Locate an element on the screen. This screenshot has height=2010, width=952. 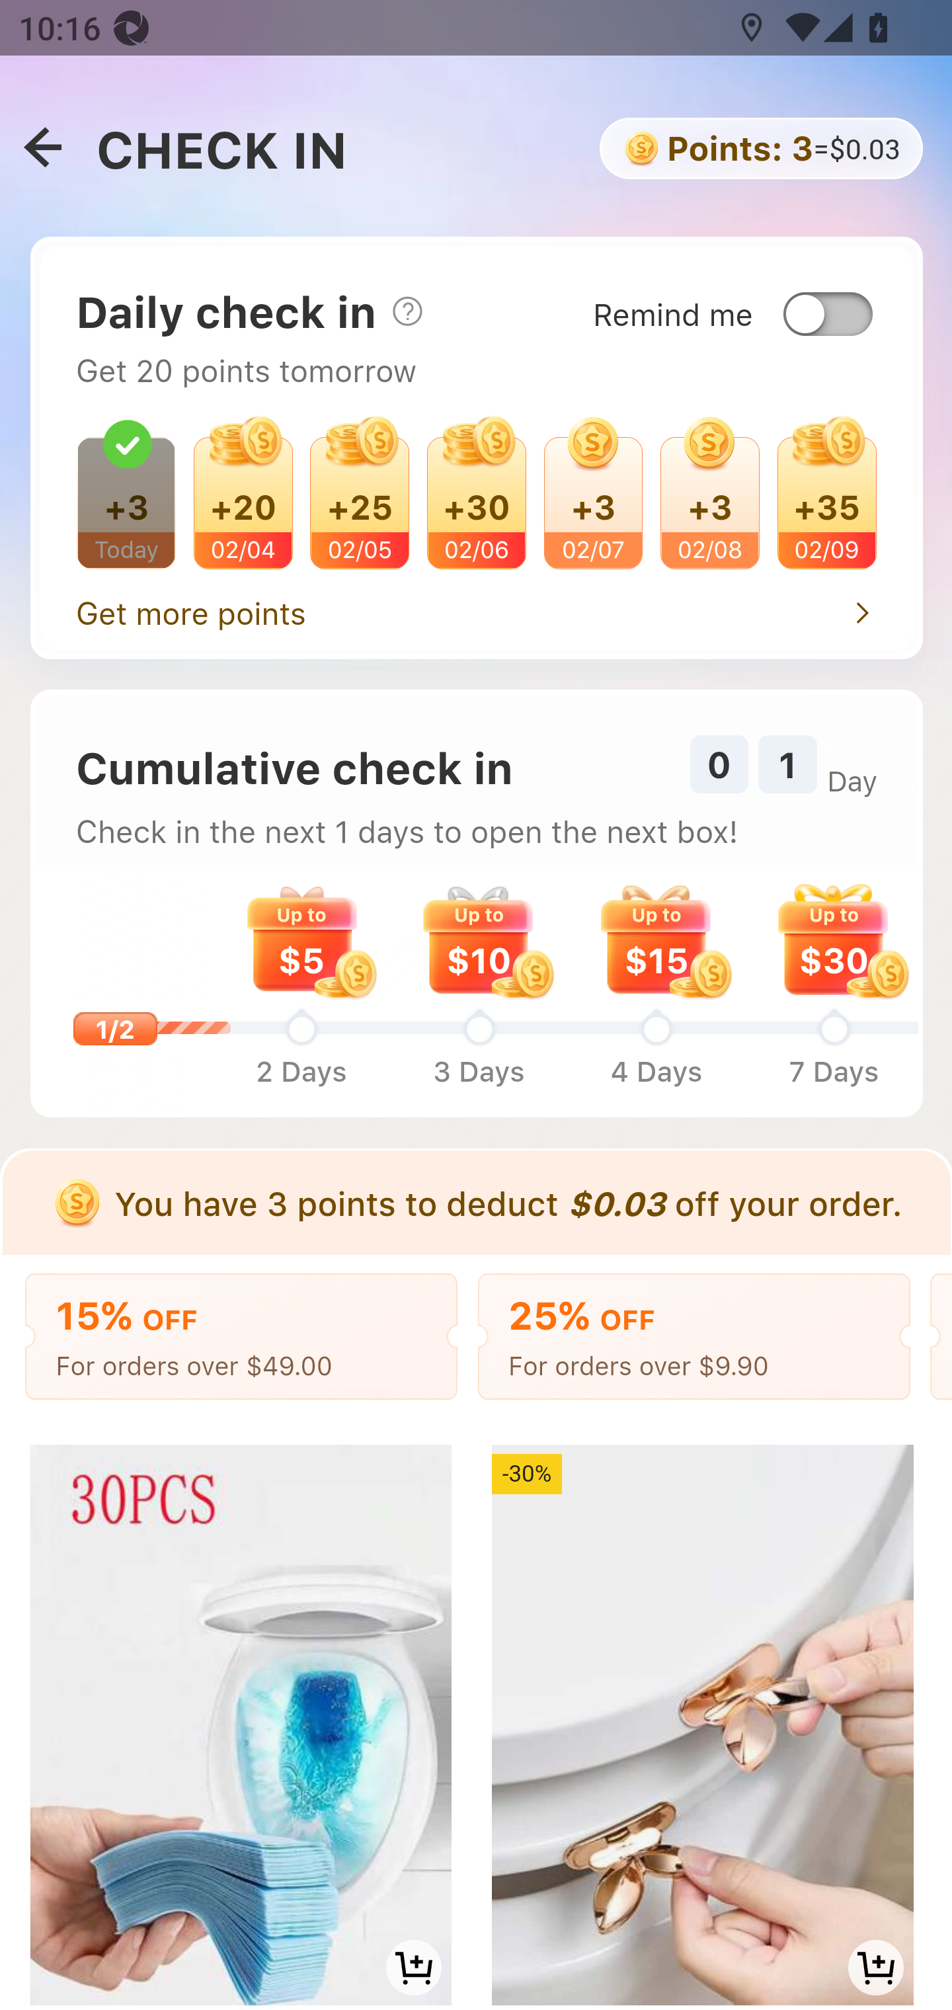
 is located at coordinates (407, 311).